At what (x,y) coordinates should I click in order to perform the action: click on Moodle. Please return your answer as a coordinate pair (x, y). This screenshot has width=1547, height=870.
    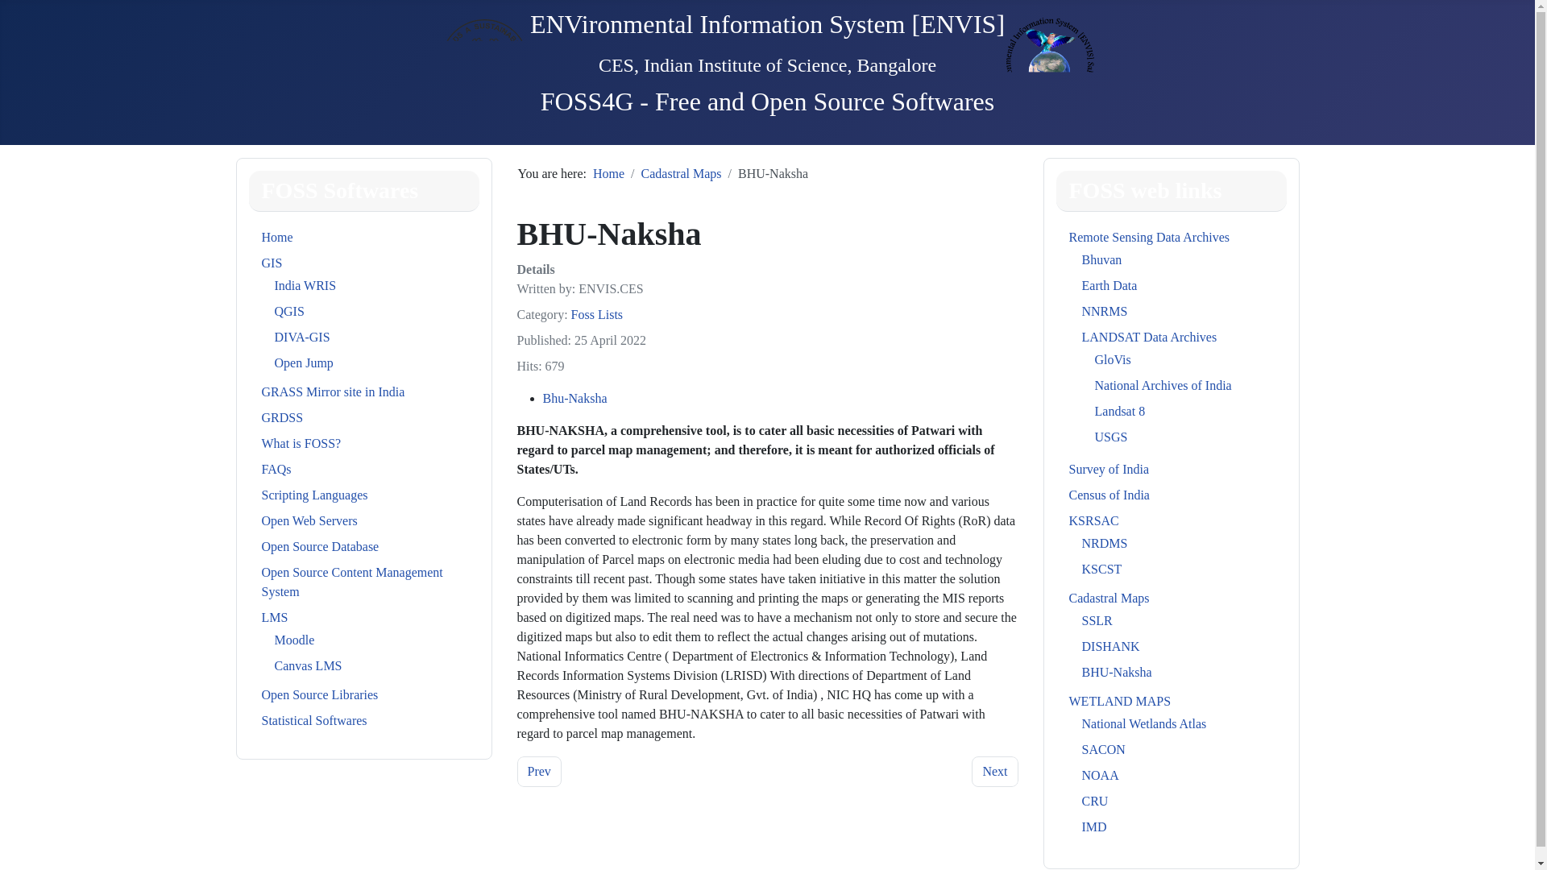
    Looking at the image, I should click on (293, 640).